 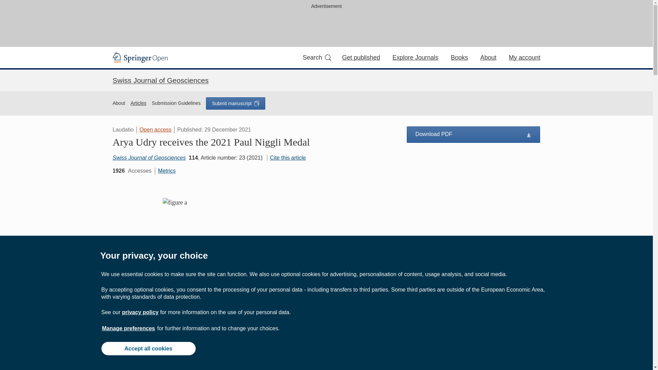 I want to click on Download PDF, so click(x=473, y=134).